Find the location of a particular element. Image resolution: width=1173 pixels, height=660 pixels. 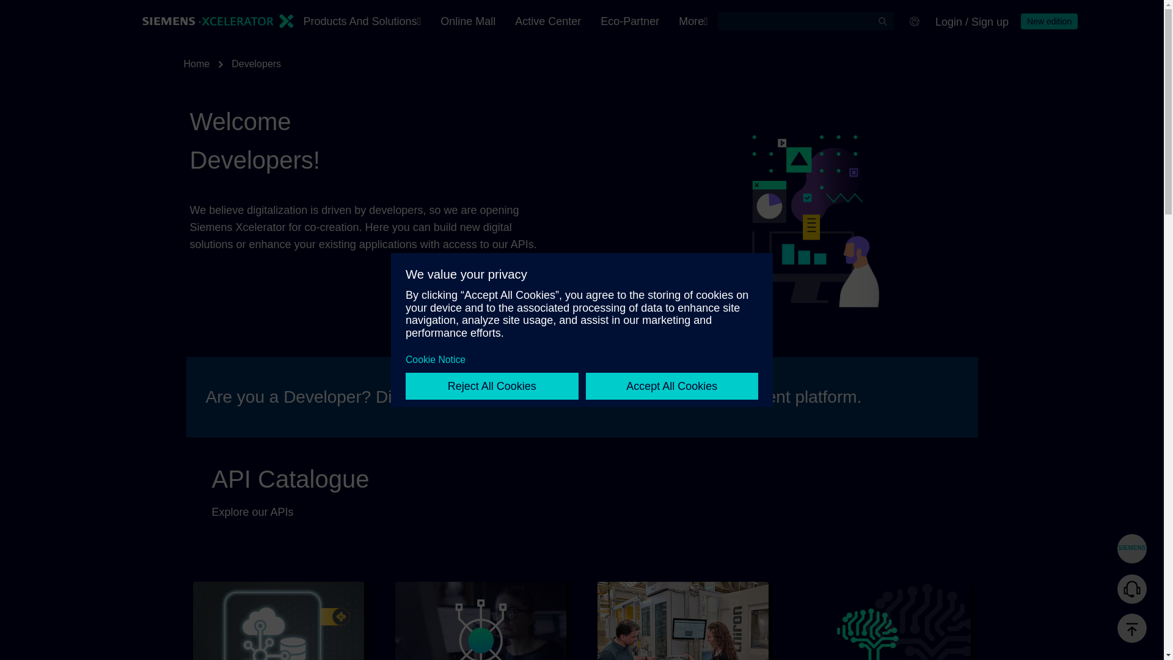

Home is located at coordinates (196, 64).